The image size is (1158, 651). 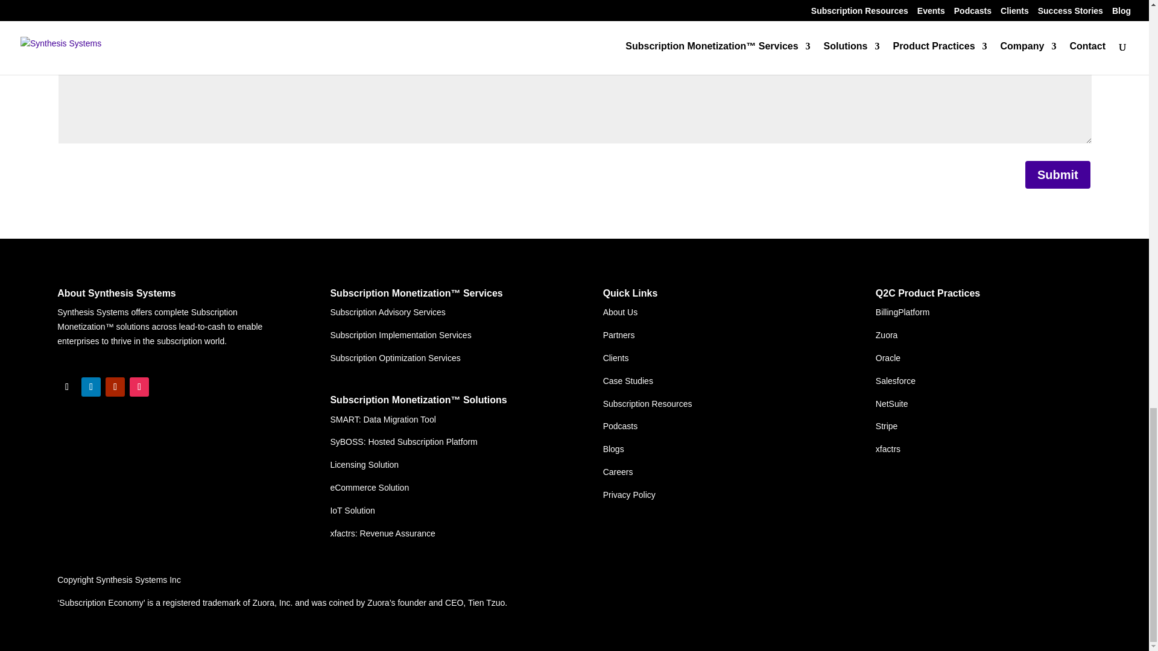 I want to click on Follow on Instagram, so click(x=139, y=387).